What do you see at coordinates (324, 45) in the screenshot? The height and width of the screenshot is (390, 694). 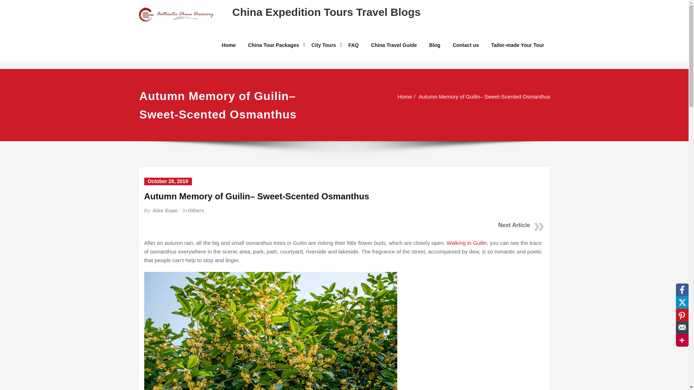 I see `City Tours` at bounding box center [324, 45].